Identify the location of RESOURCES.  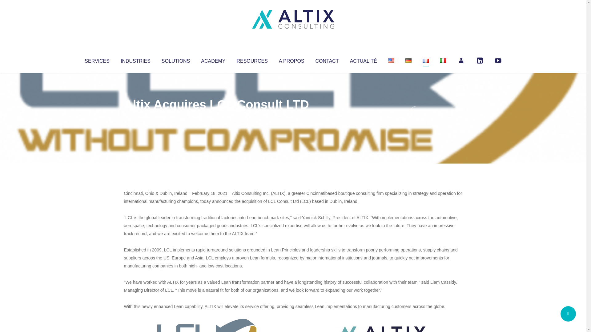
(252, 60).